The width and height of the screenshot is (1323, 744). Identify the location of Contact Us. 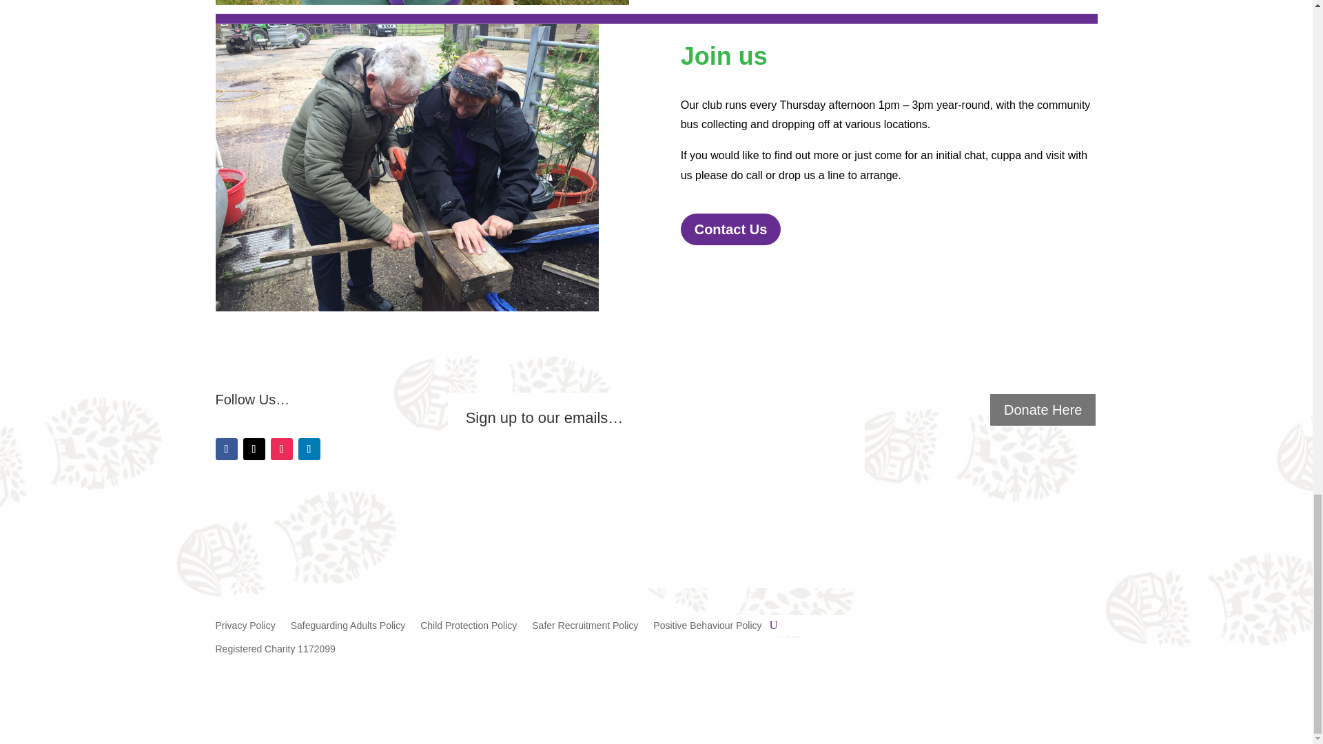
(731, 229).